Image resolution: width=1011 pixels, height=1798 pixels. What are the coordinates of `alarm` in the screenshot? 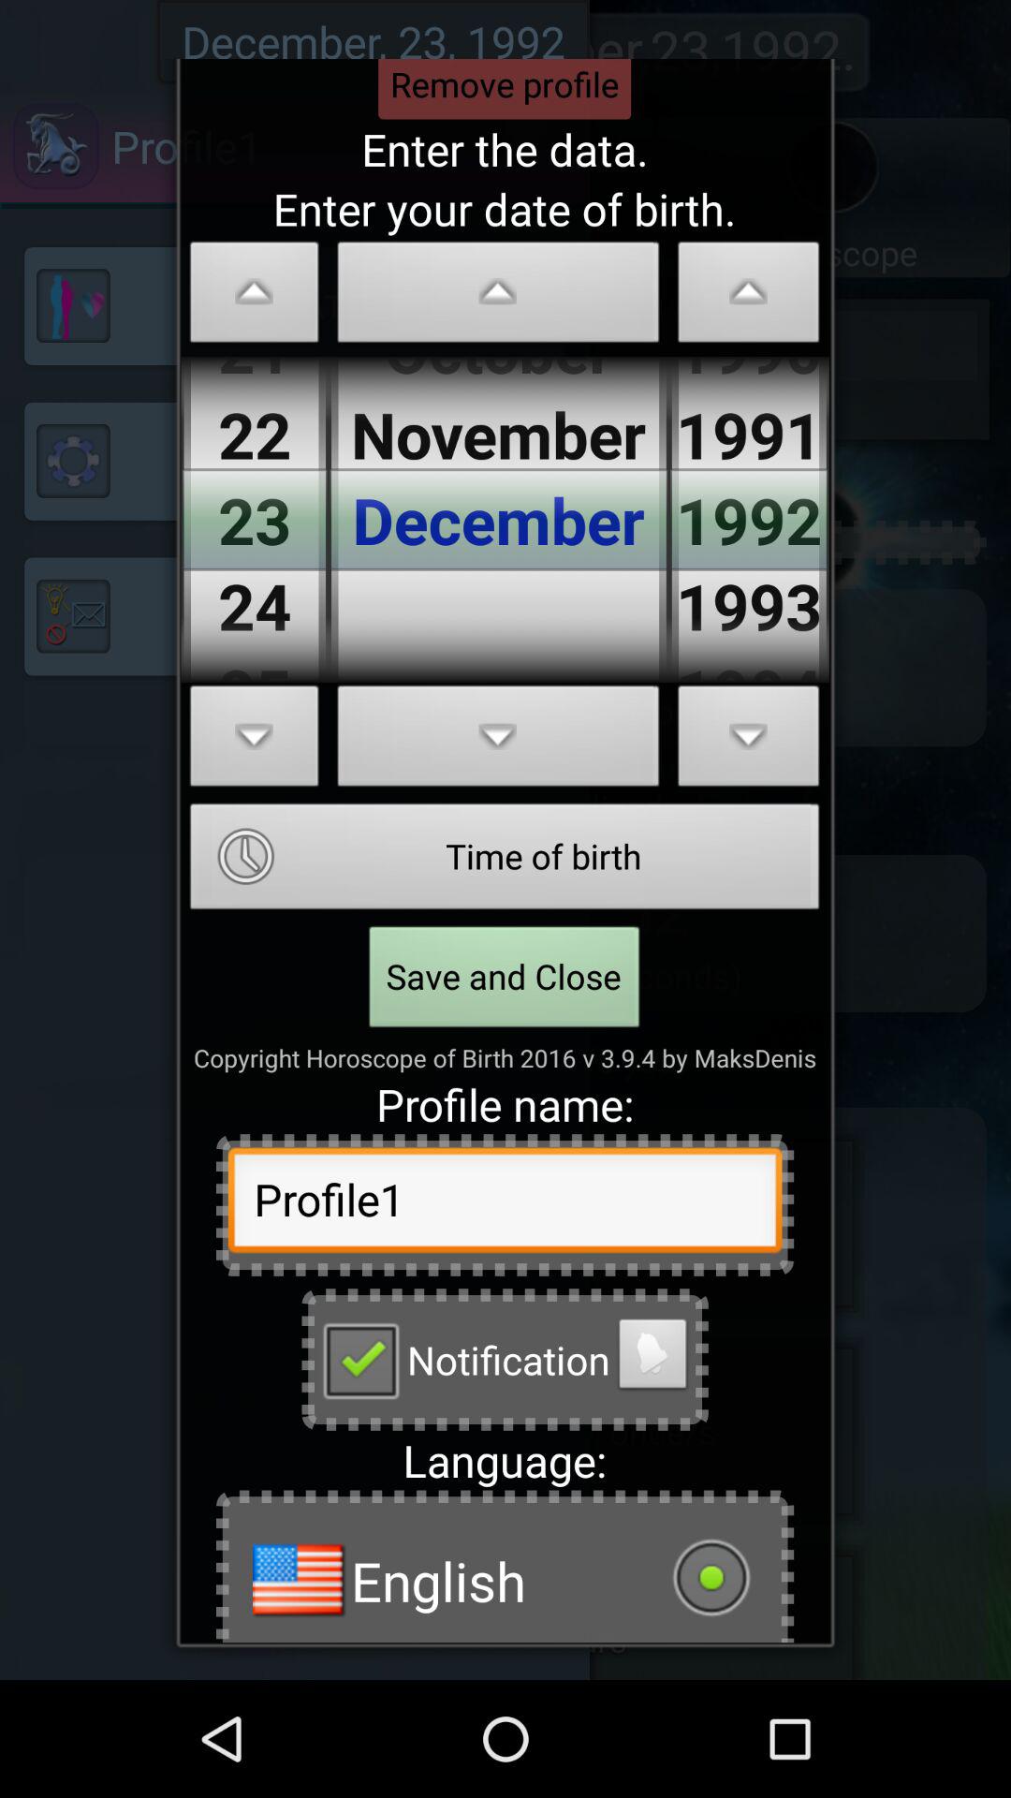 It's located at (653, 1359).